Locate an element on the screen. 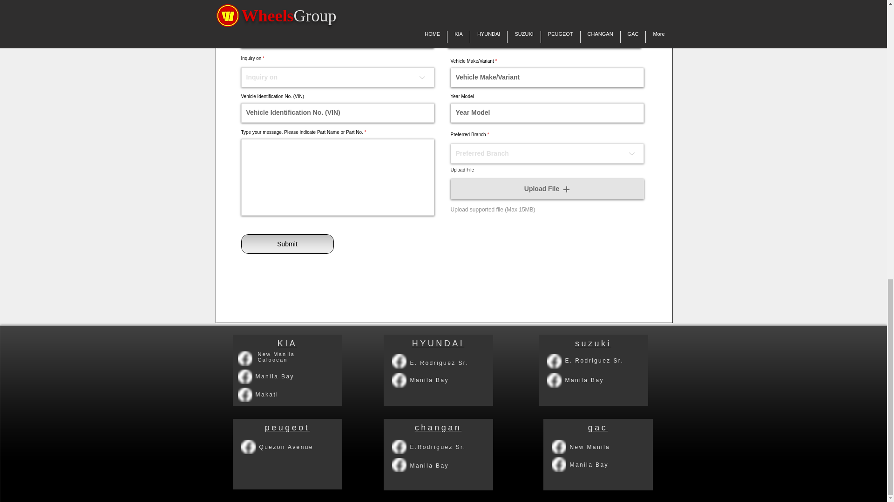  gac is located at coordinates (598, 428).